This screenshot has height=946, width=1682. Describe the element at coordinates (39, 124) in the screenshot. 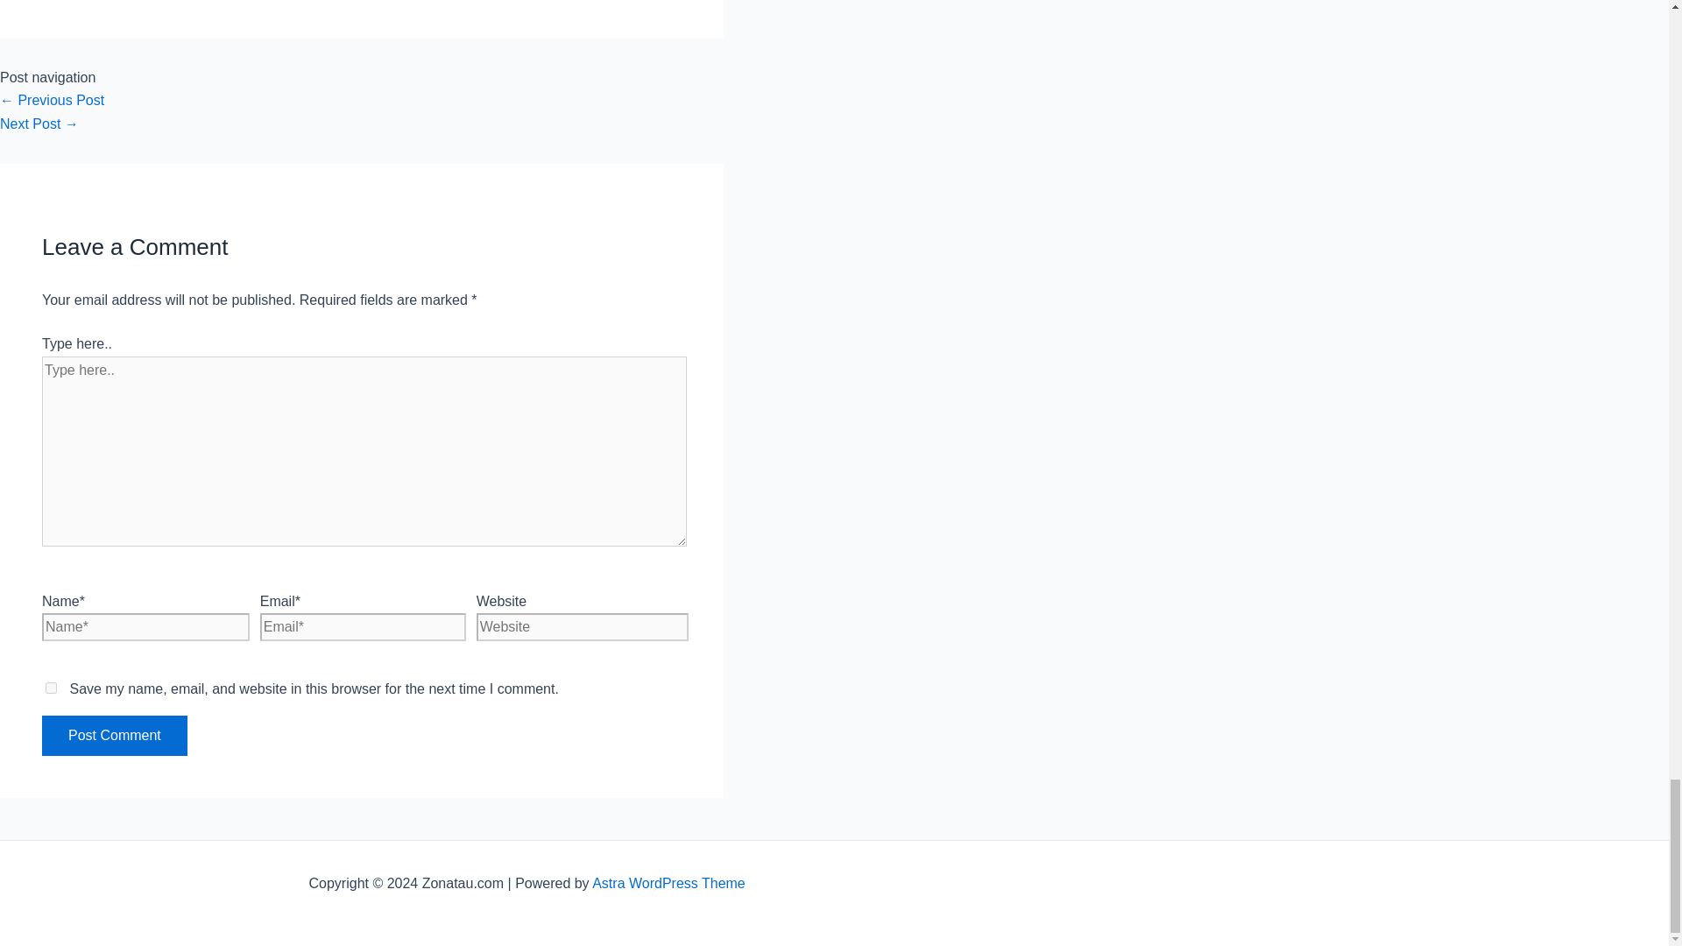

I see `Can Chickens Eat Coleslaw Mix? Understanding Poultry Diets` at that location.